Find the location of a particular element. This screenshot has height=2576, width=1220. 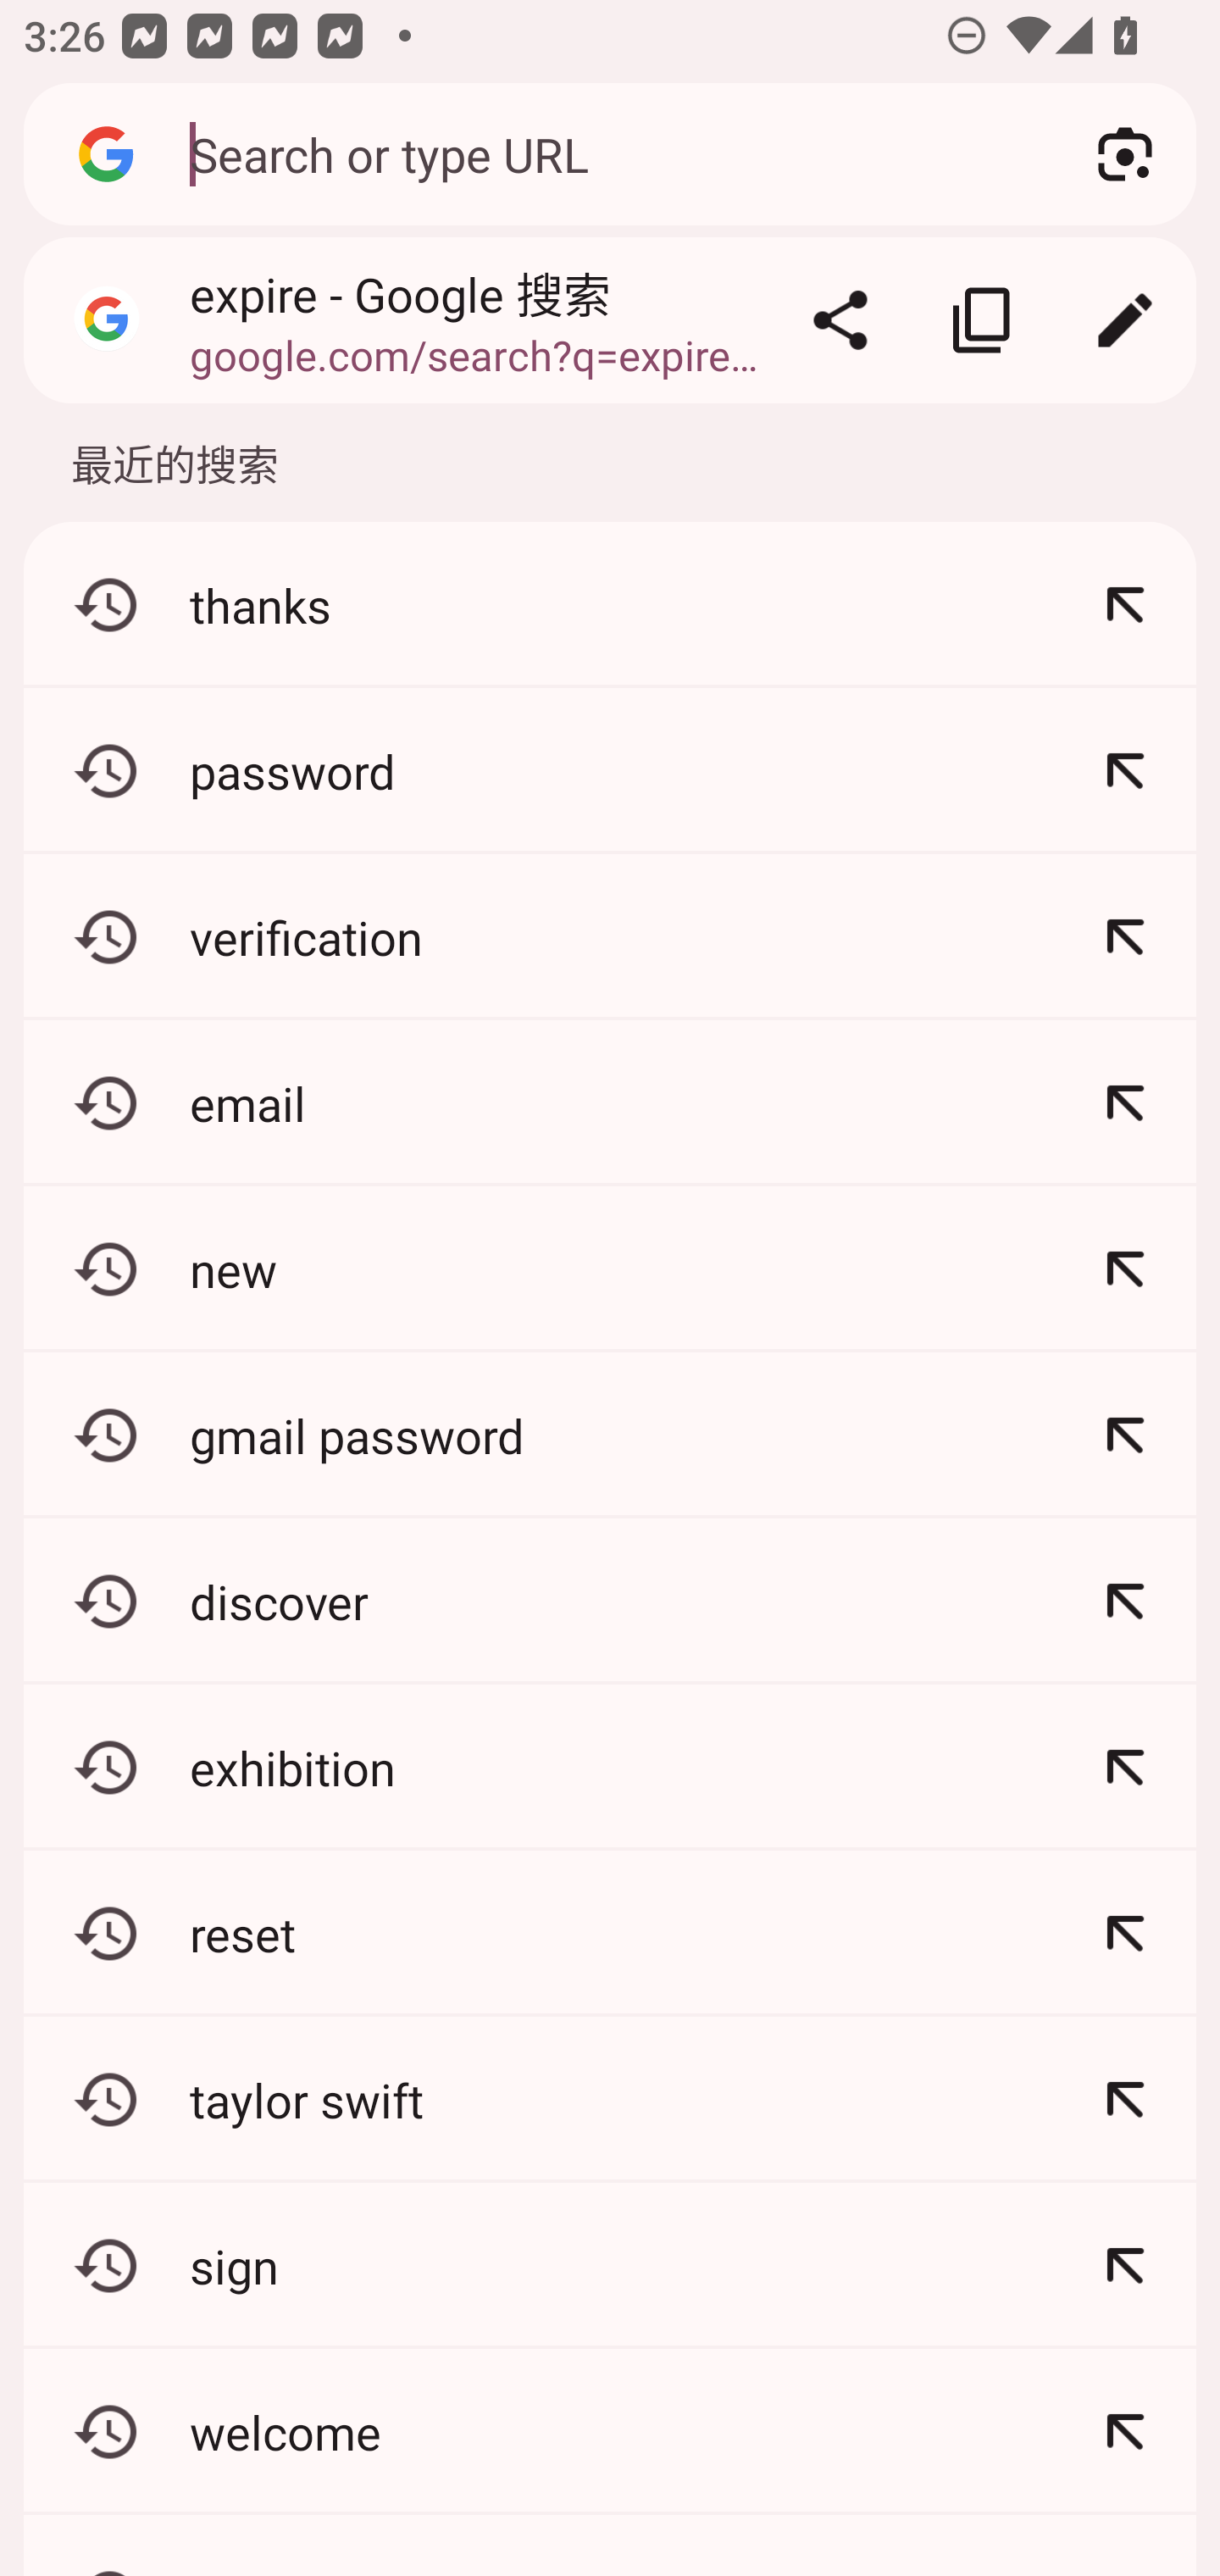

sign Refine: sign is located at coordinates (610, 2265).